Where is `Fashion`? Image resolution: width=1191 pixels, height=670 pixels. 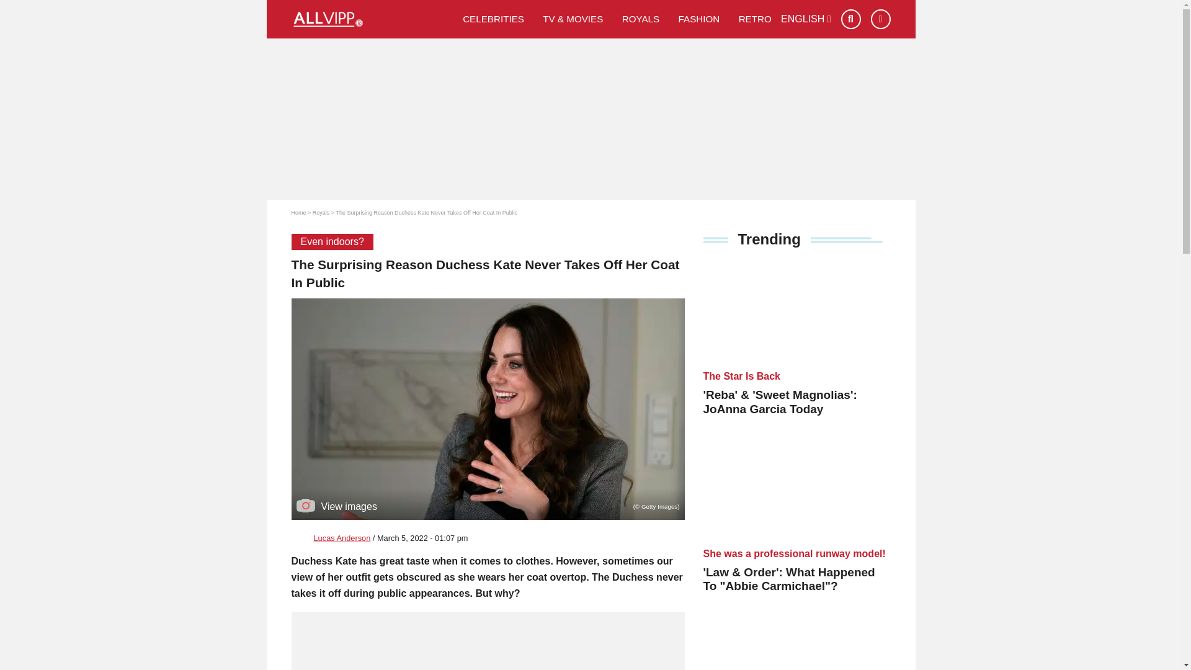
Fashion is located at coordinates (698, 19).